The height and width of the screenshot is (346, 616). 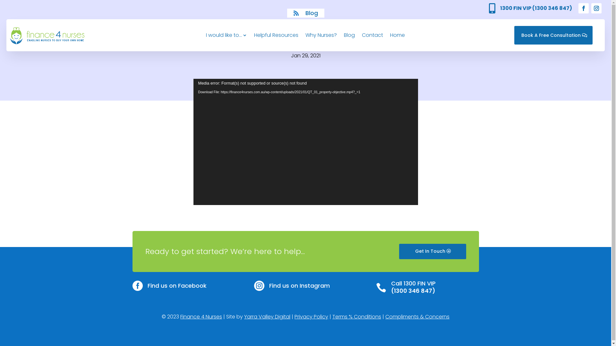 What do you see at coordinates (357, 317) in the screenshot?
I see `Terms % Conditions` at bounding box center [357, 317].